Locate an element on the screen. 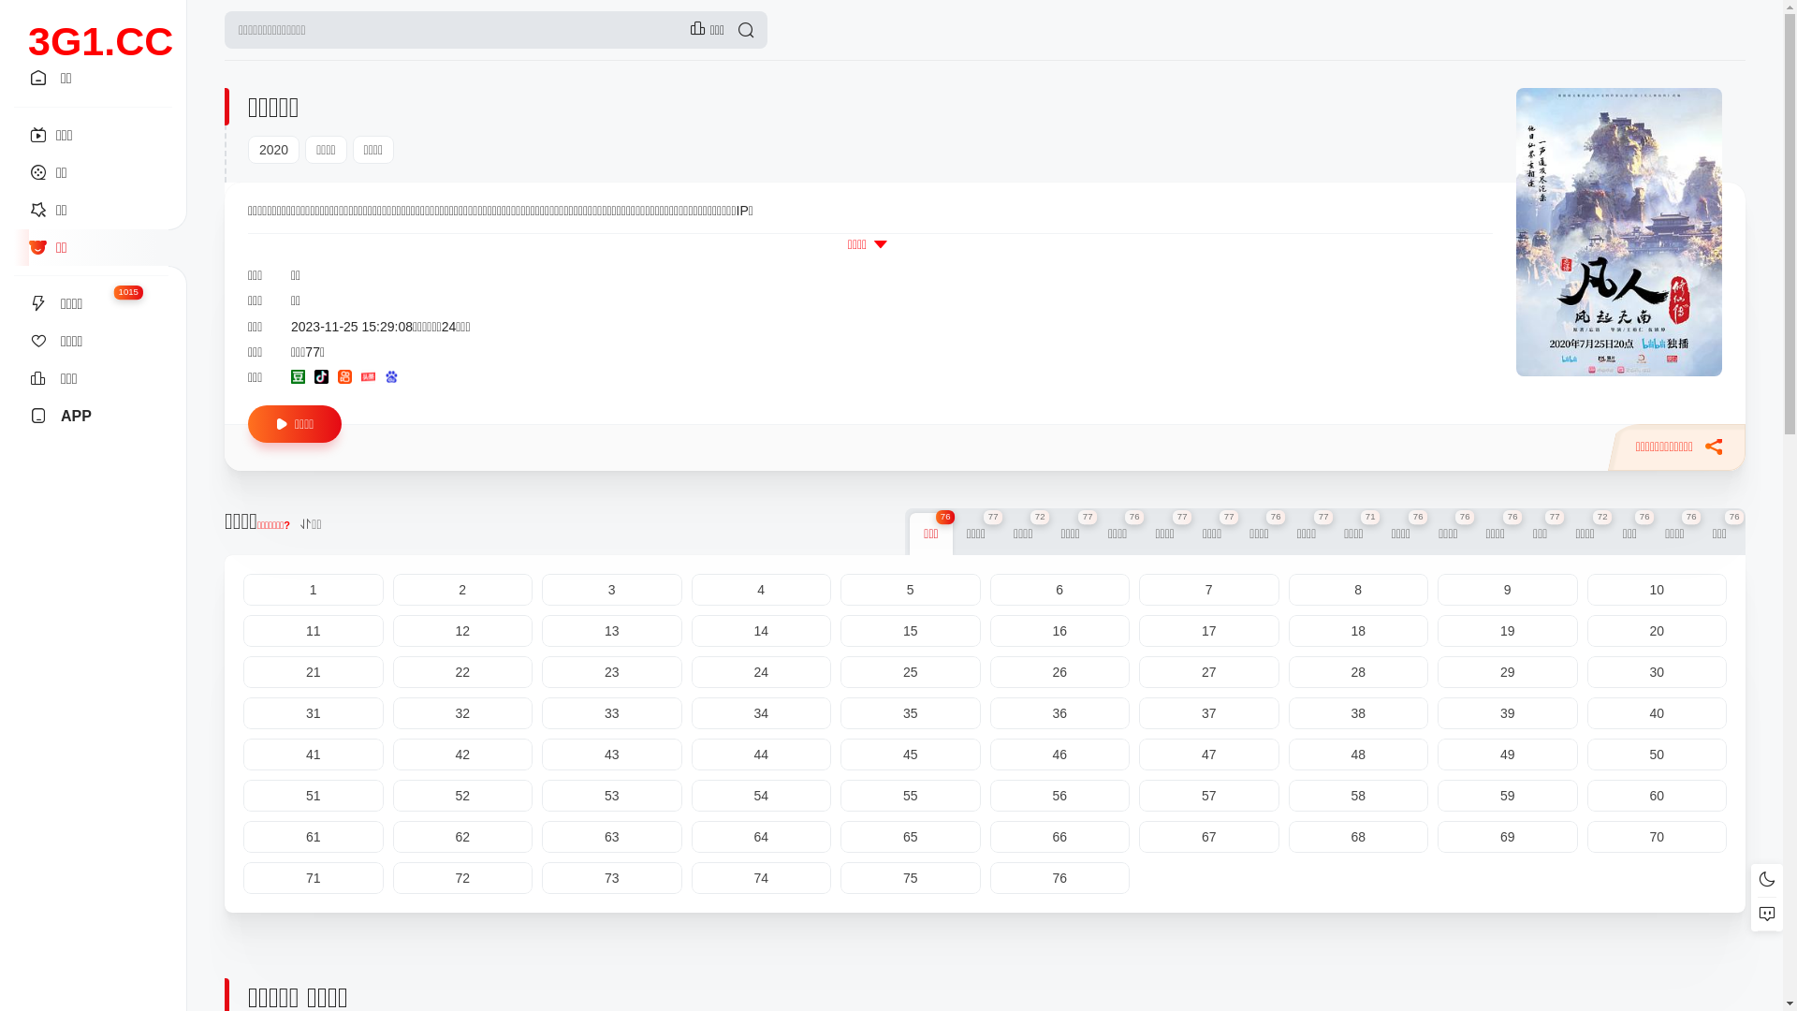  59 is located at coordinates (1508, 796).